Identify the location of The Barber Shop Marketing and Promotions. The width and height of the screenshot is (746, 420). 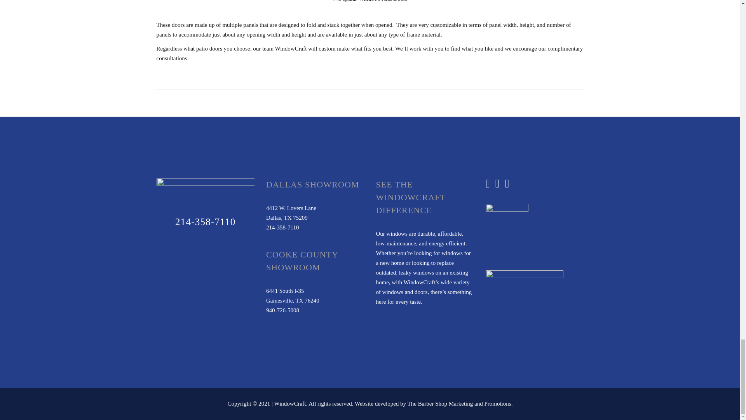
(459, 404).